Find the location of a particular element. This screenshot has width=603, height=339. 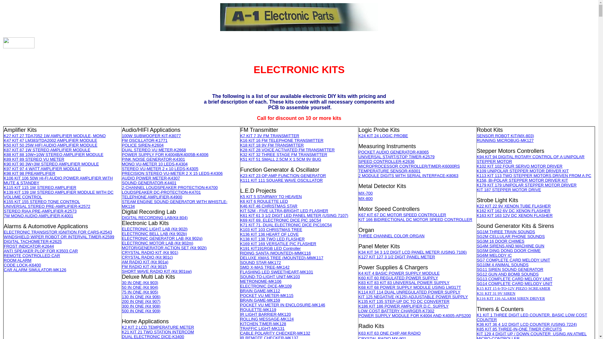

200 IN ONE (Kit 907) is located at coordinates (141, 301).